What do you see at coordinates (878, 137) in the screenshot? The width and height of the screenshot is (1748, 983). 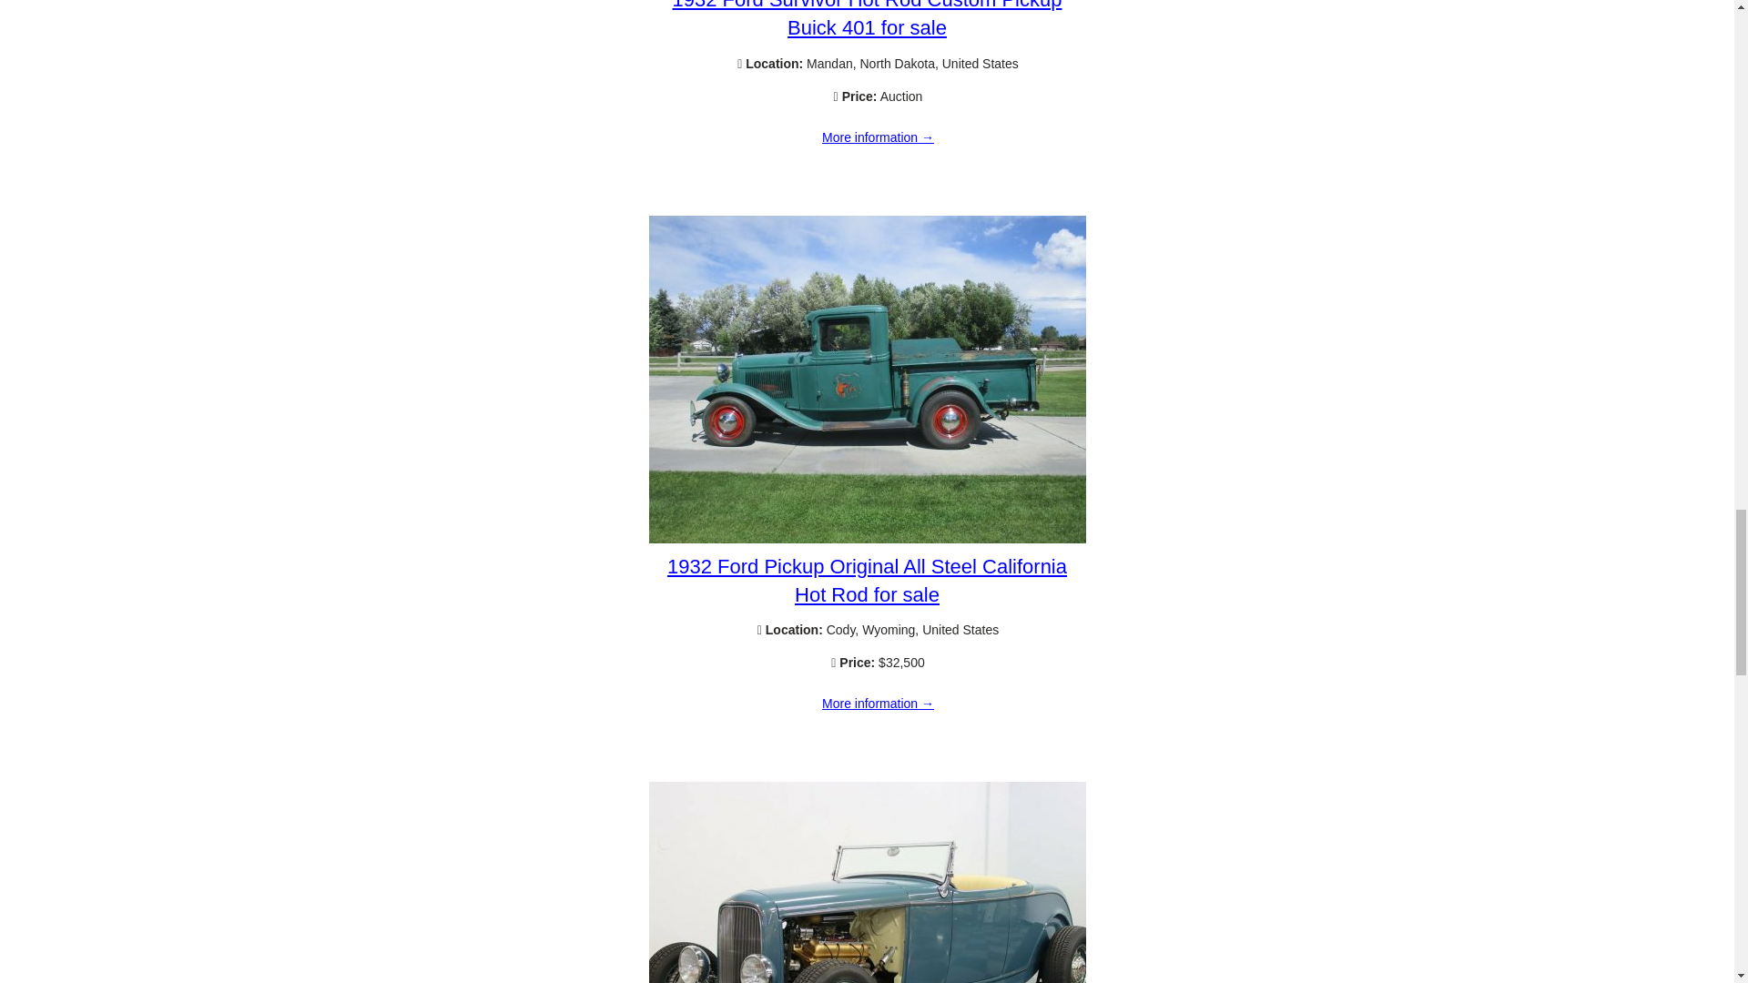 I see `1932 Ford Survivor Hot Rod Custom Pickup Buick 401 for sale` at bounding box center [878, 137].